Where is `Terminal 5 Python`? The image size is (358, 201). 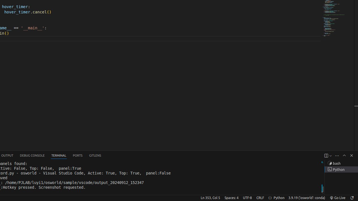
Terminal 5 Python is located at coordinates (341, 169).